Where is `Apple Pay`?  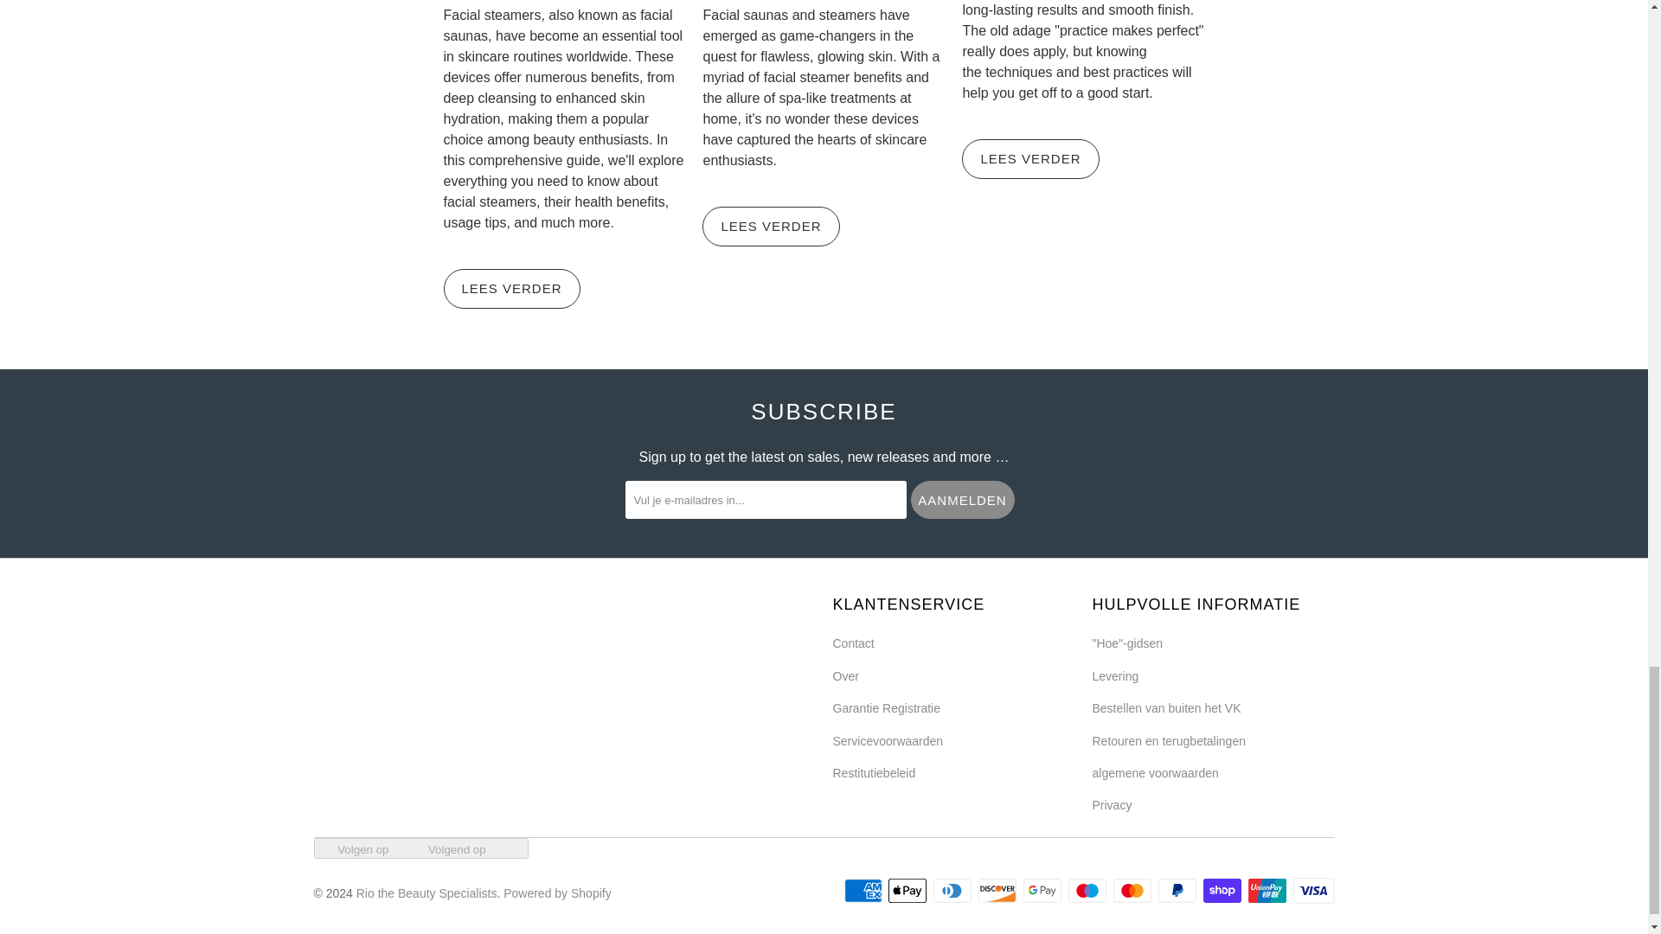 Apple Pay is located at coordinates (909, 891).